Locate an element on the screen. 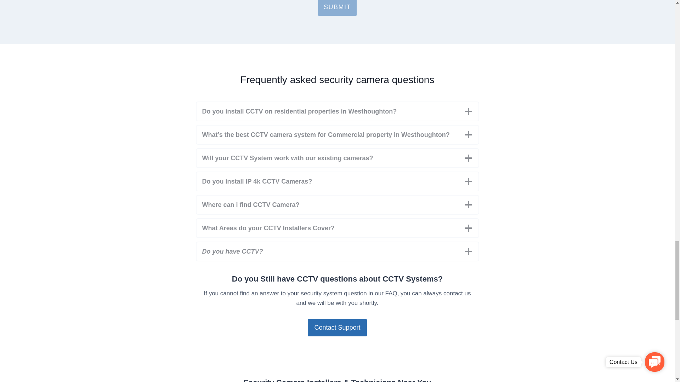 This screenshot has height=382, width=680. What Areas do your CCTV Installers Cover? is located at coordinates (337, 228).